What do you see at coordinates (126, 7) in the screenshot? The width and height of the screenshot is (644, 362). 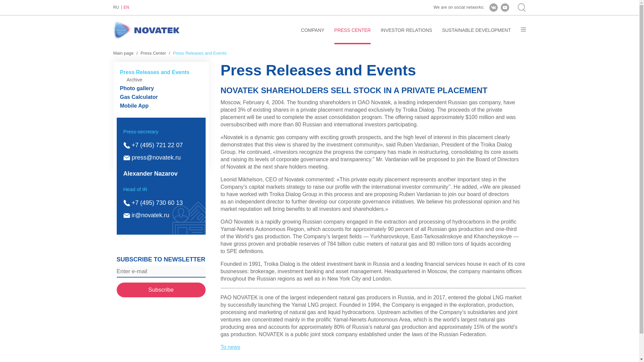 I see `EN` at bounding box center [126, 7].